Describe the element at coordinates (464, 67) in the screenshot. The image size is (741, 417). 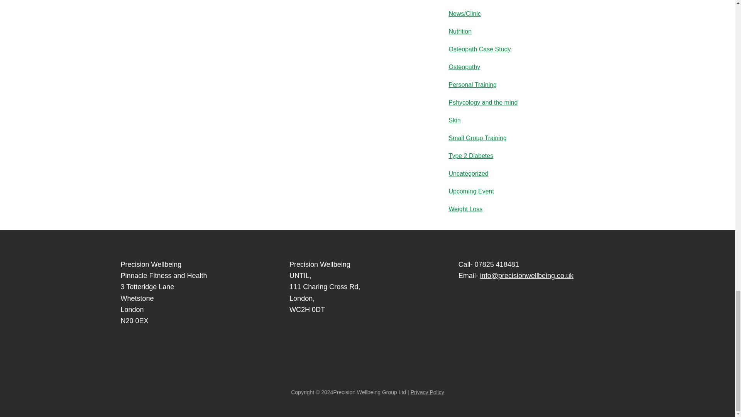
I see `Osteopathy` at that location.